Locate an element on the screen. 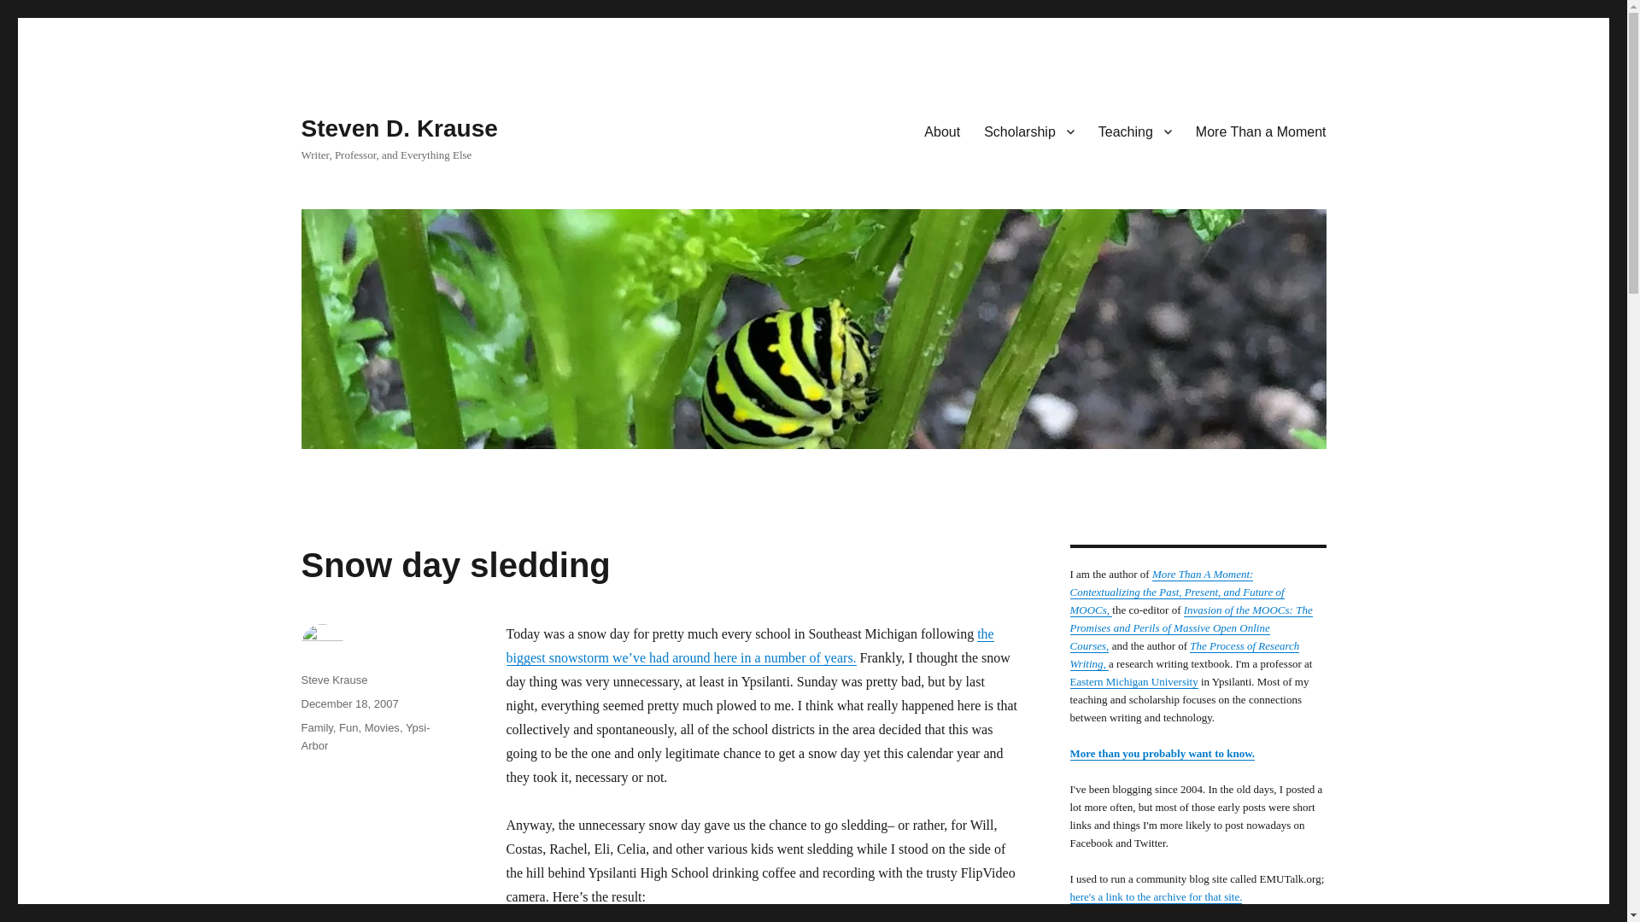  Fun is located at coordinates (348, 727).